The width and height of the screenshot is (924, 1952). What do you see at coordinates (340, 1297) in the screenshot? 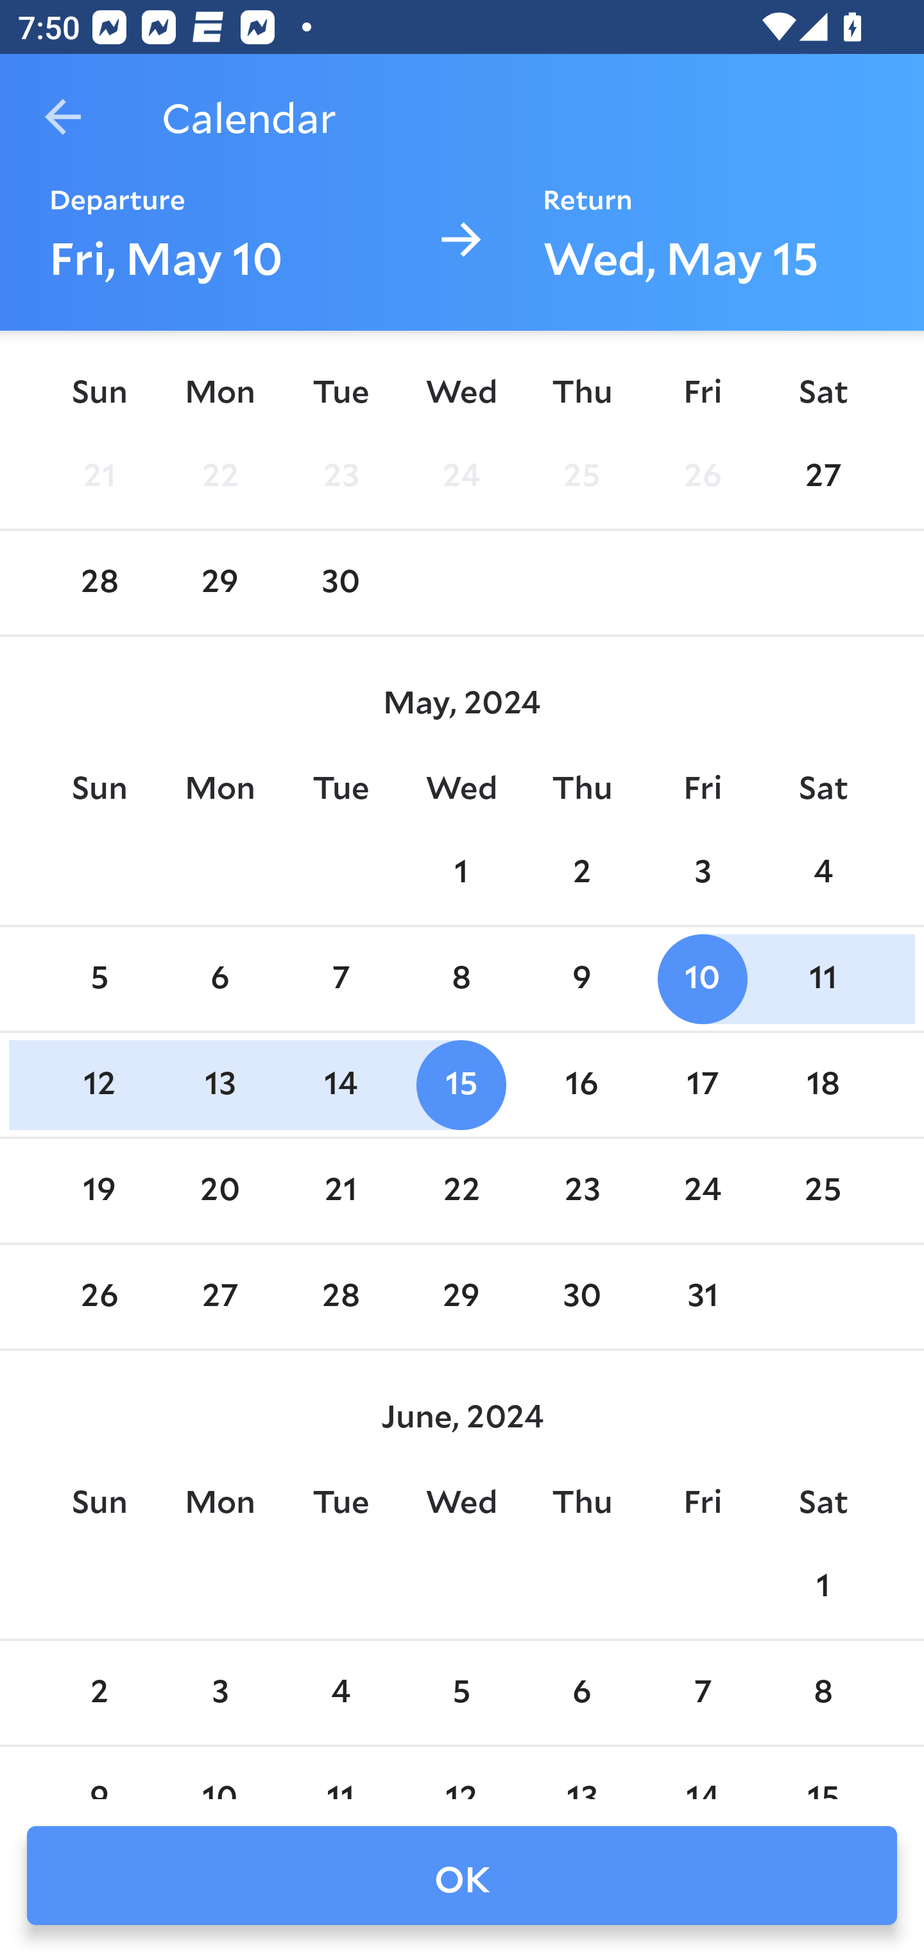
I see `28` at bounding box center [340, 1297].